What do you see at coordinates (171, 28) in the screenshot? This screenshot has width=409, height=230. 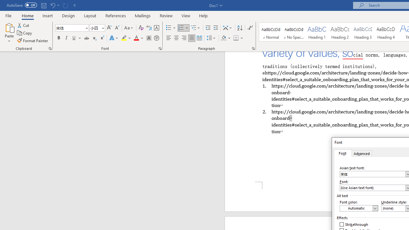 I see `Bullets` at bounding box center [171, 28].